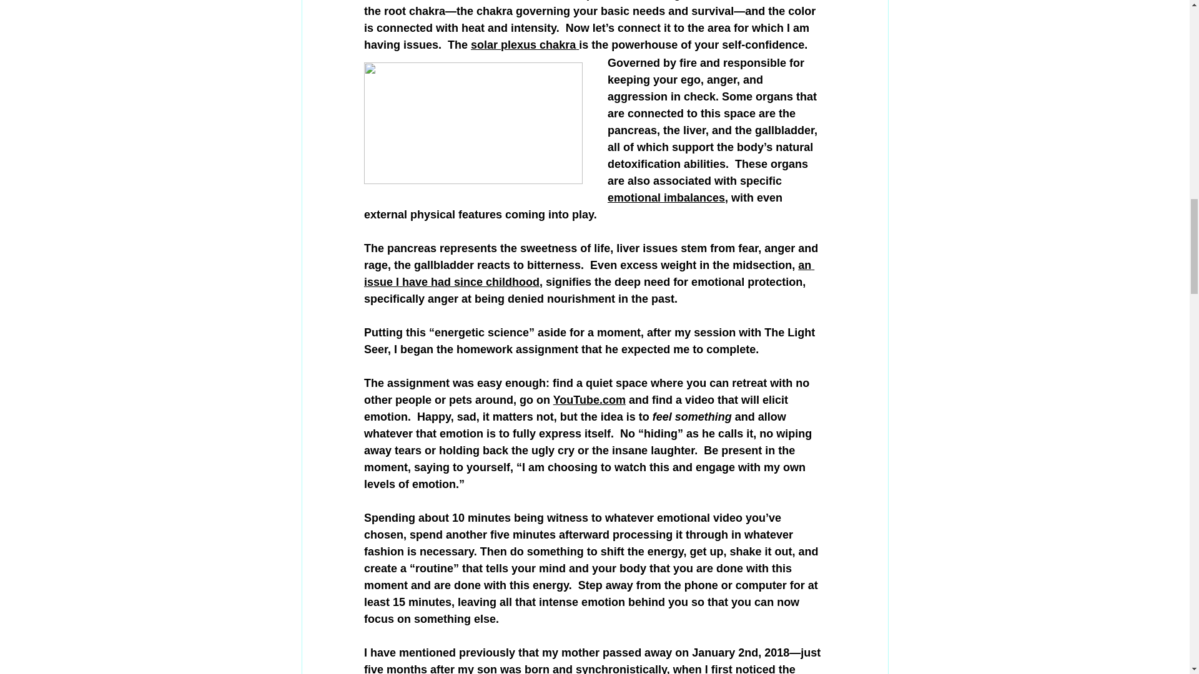 The width and height of the screenshot is (1199, 674). What do you see at coordinates (588, 399) in the screenshot?
I see `YouTube.com` at bounding box center [588, 399].